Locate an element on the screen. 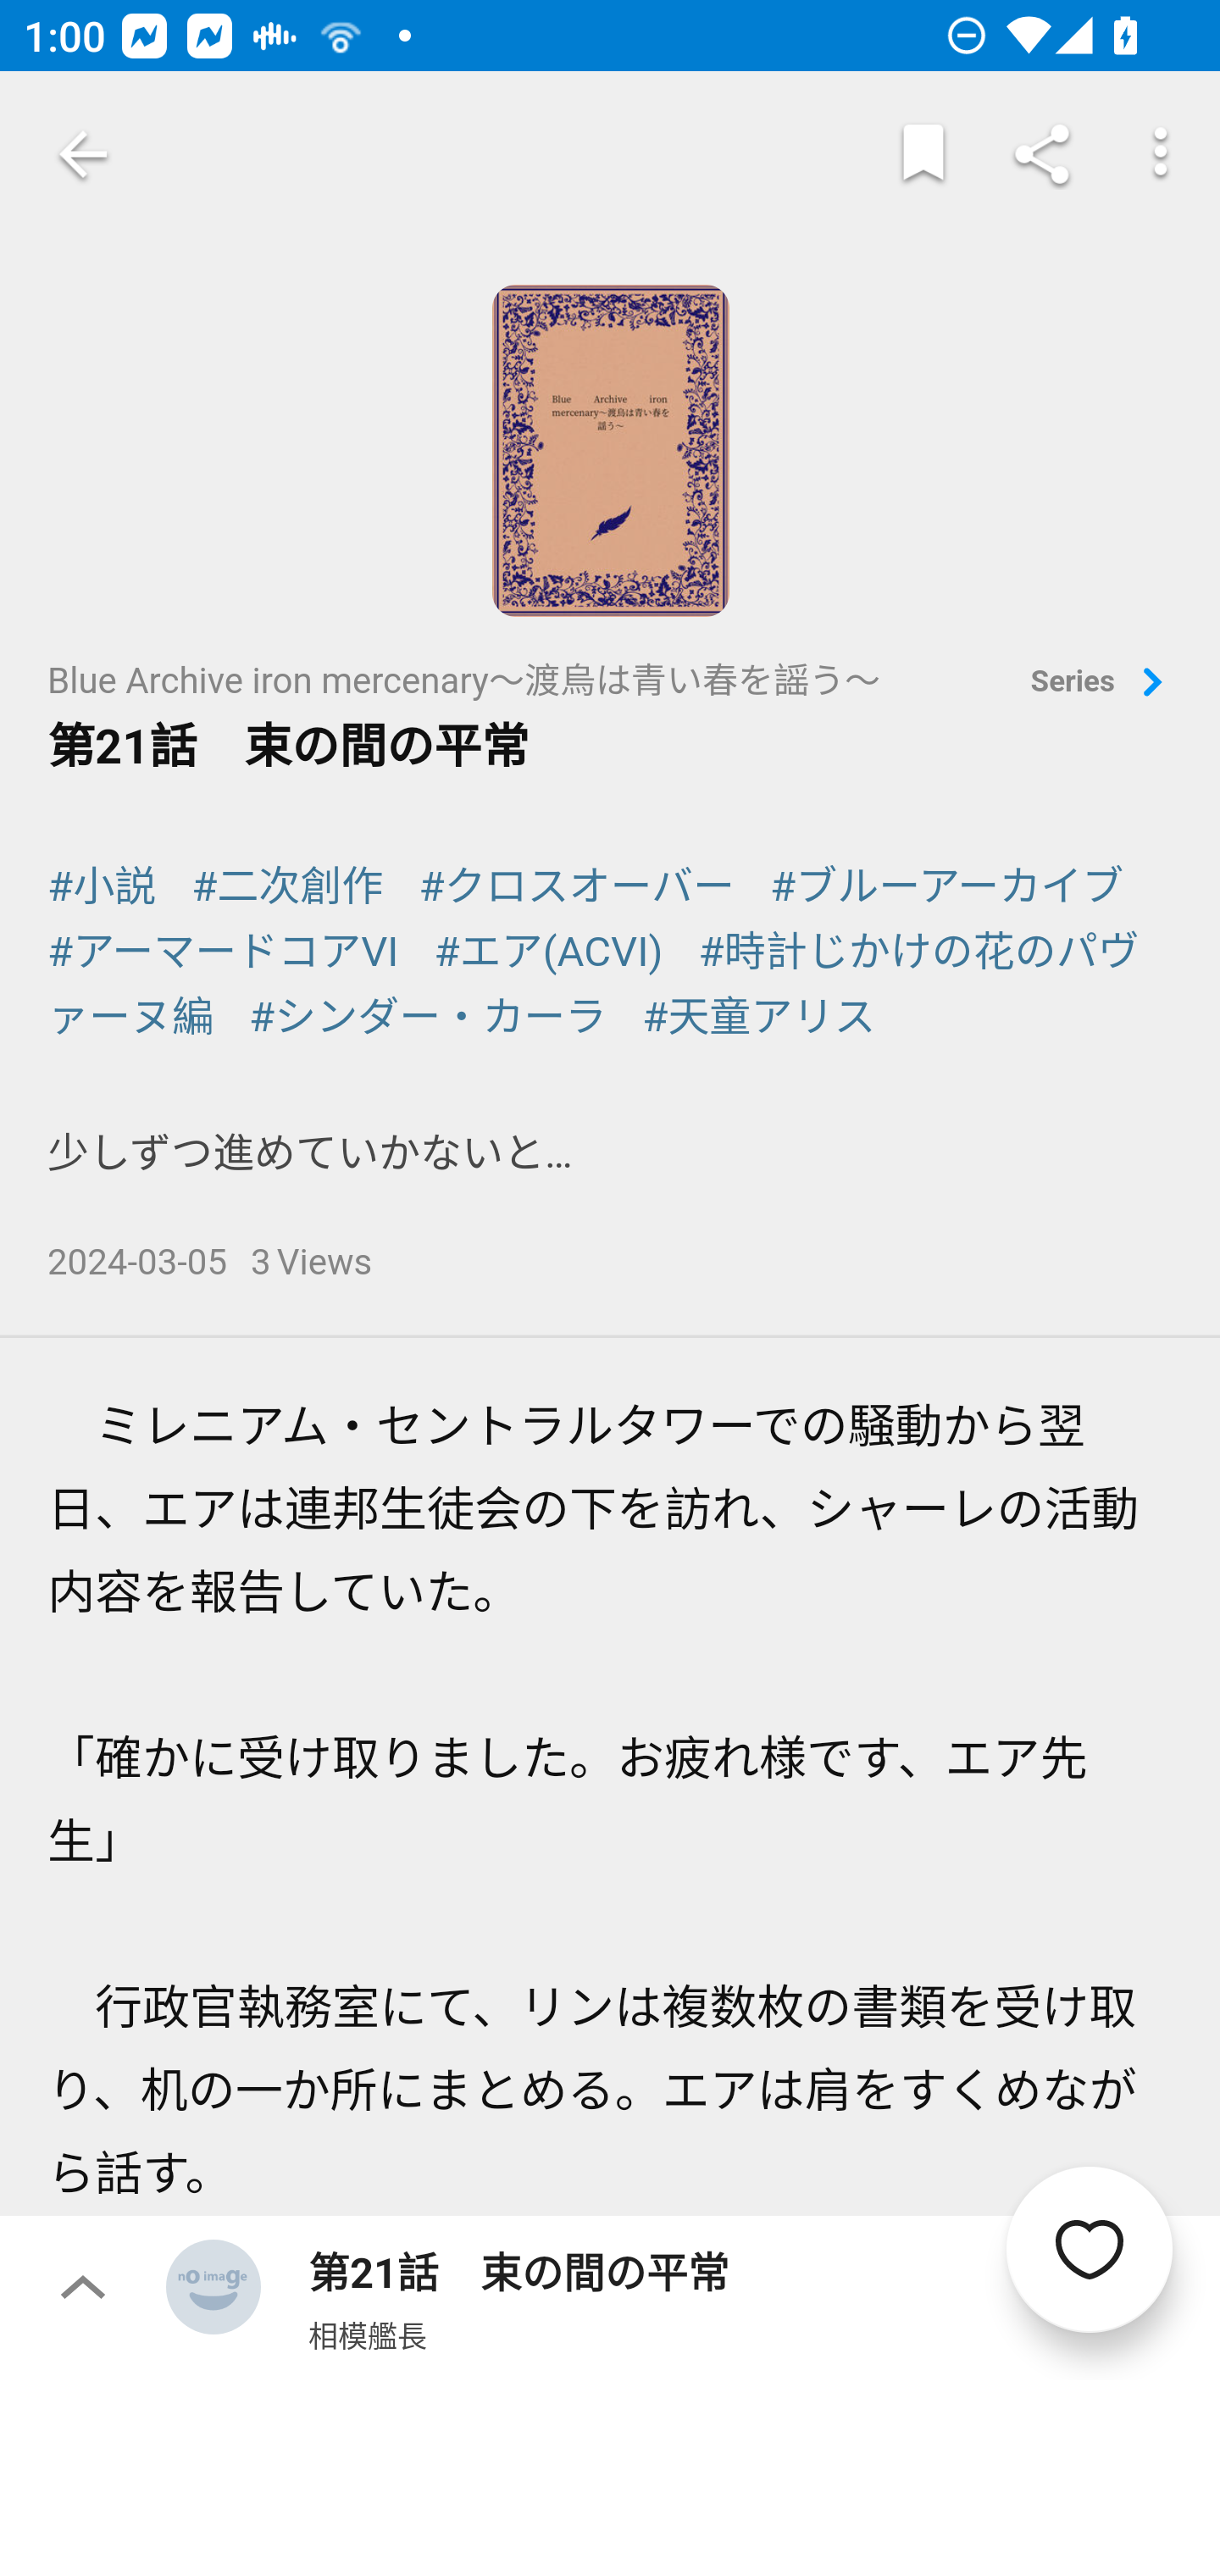  相模艦長 is located at coordinates (368, 2334).